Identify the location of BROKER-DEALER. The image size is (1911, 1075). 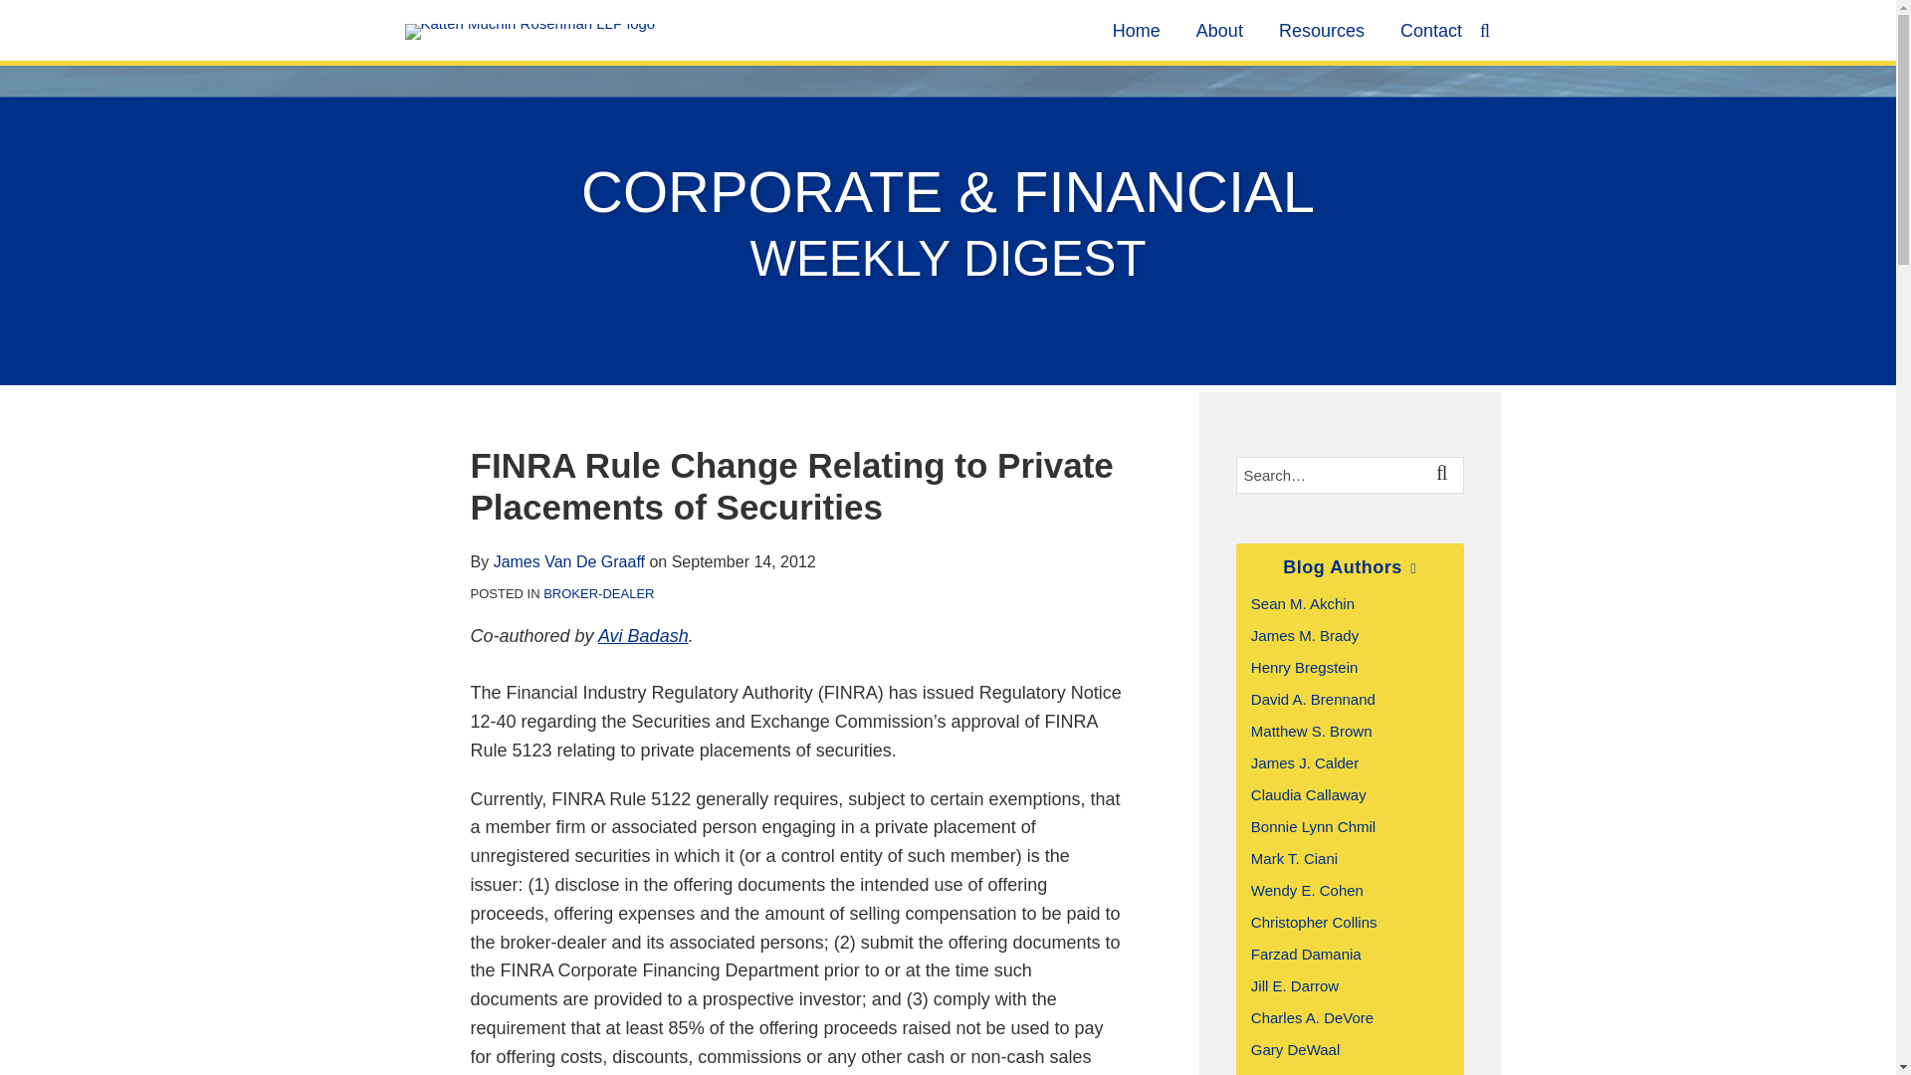
(597, 593).